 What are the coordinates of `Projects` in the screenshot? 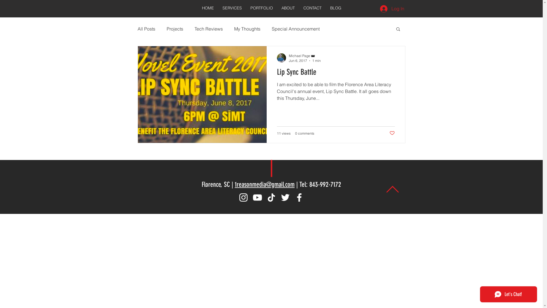 It's located at (175, 29).